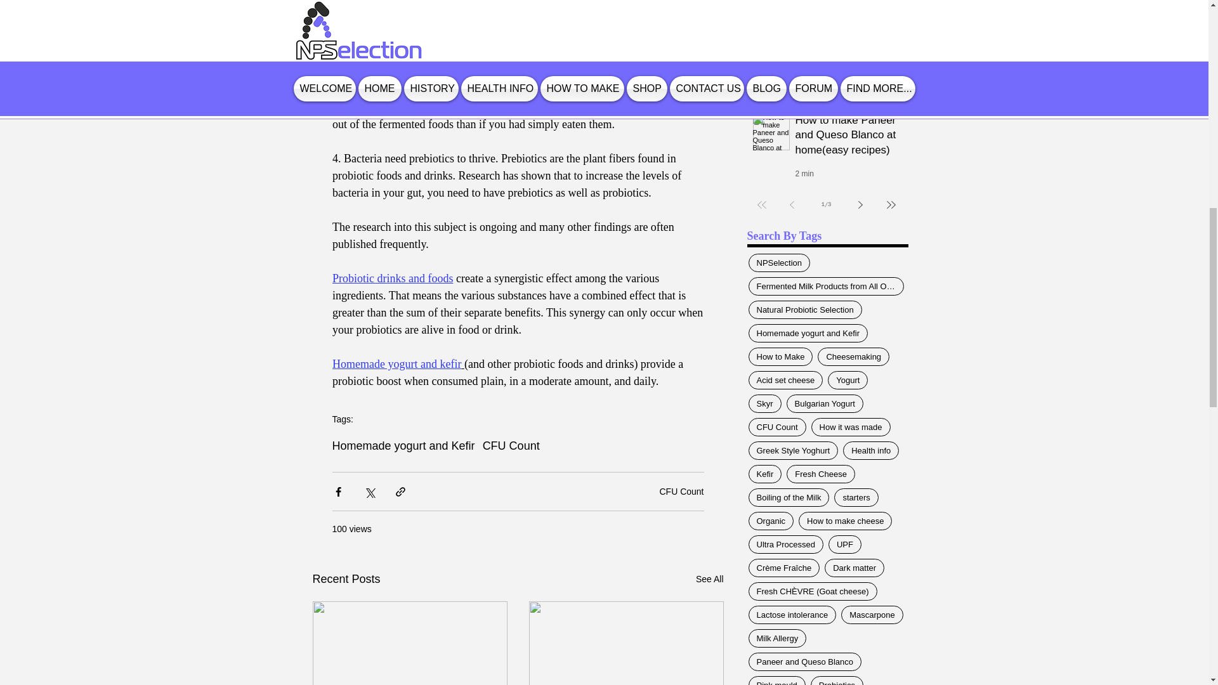 This screenshot has width=1218, height=685. I want to click on  fermented foods , so click(495, 72).